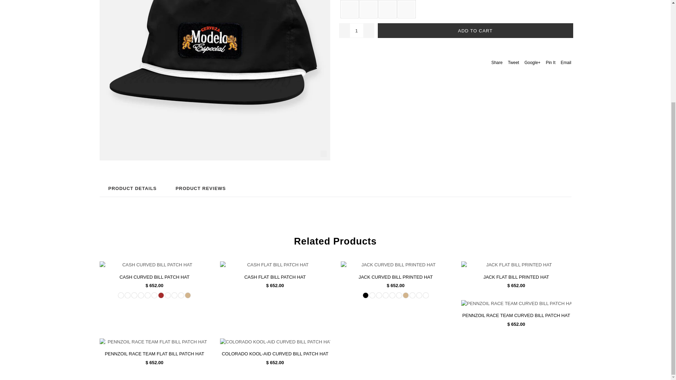  What do you see at coordinates (368, 9) in the screenshot?
I see `White` at bounding box center [368, 9].